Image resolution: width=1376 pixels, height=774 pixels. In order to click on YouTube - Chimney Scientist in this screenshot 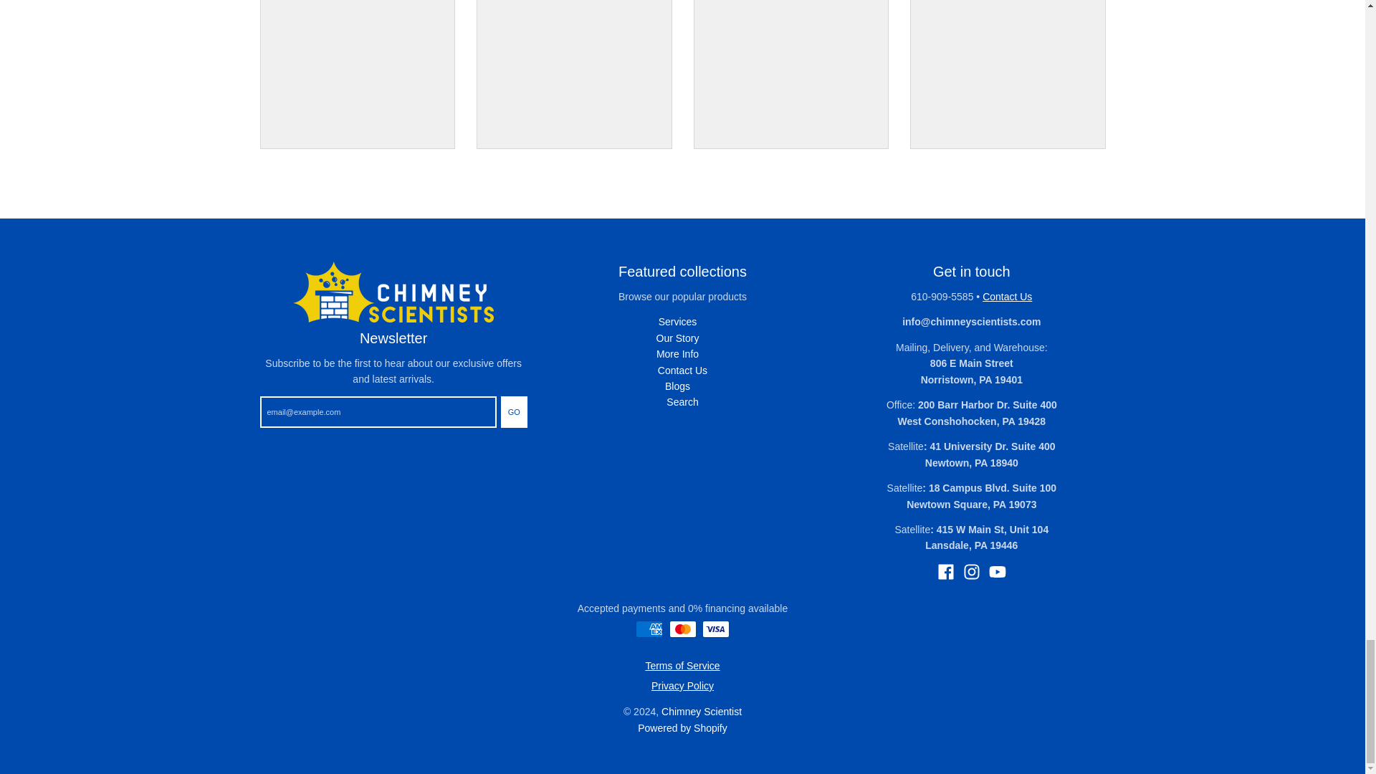, I will do `click(998, 572)`.